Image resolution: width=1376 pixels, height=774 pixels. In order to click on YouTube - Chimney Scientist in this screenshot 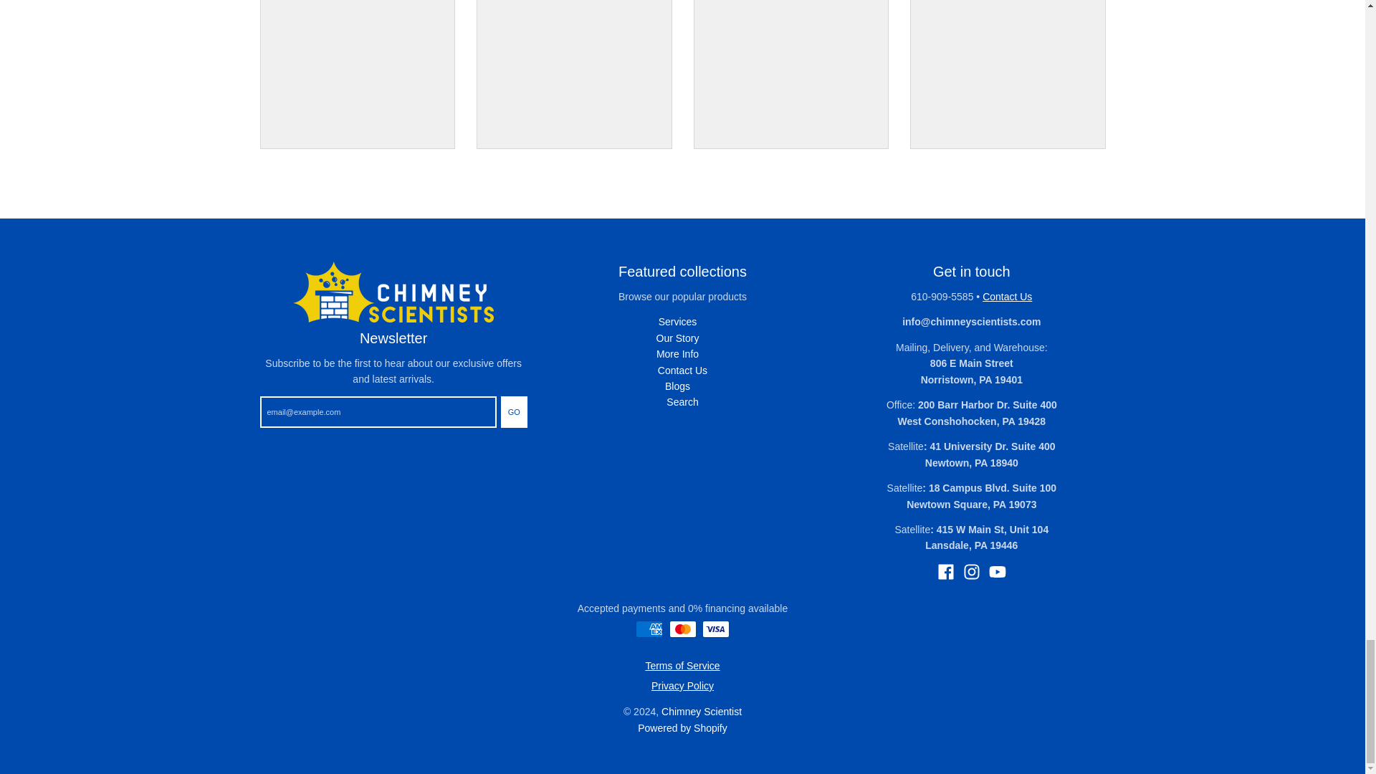, I will do `click(998, 572)`.